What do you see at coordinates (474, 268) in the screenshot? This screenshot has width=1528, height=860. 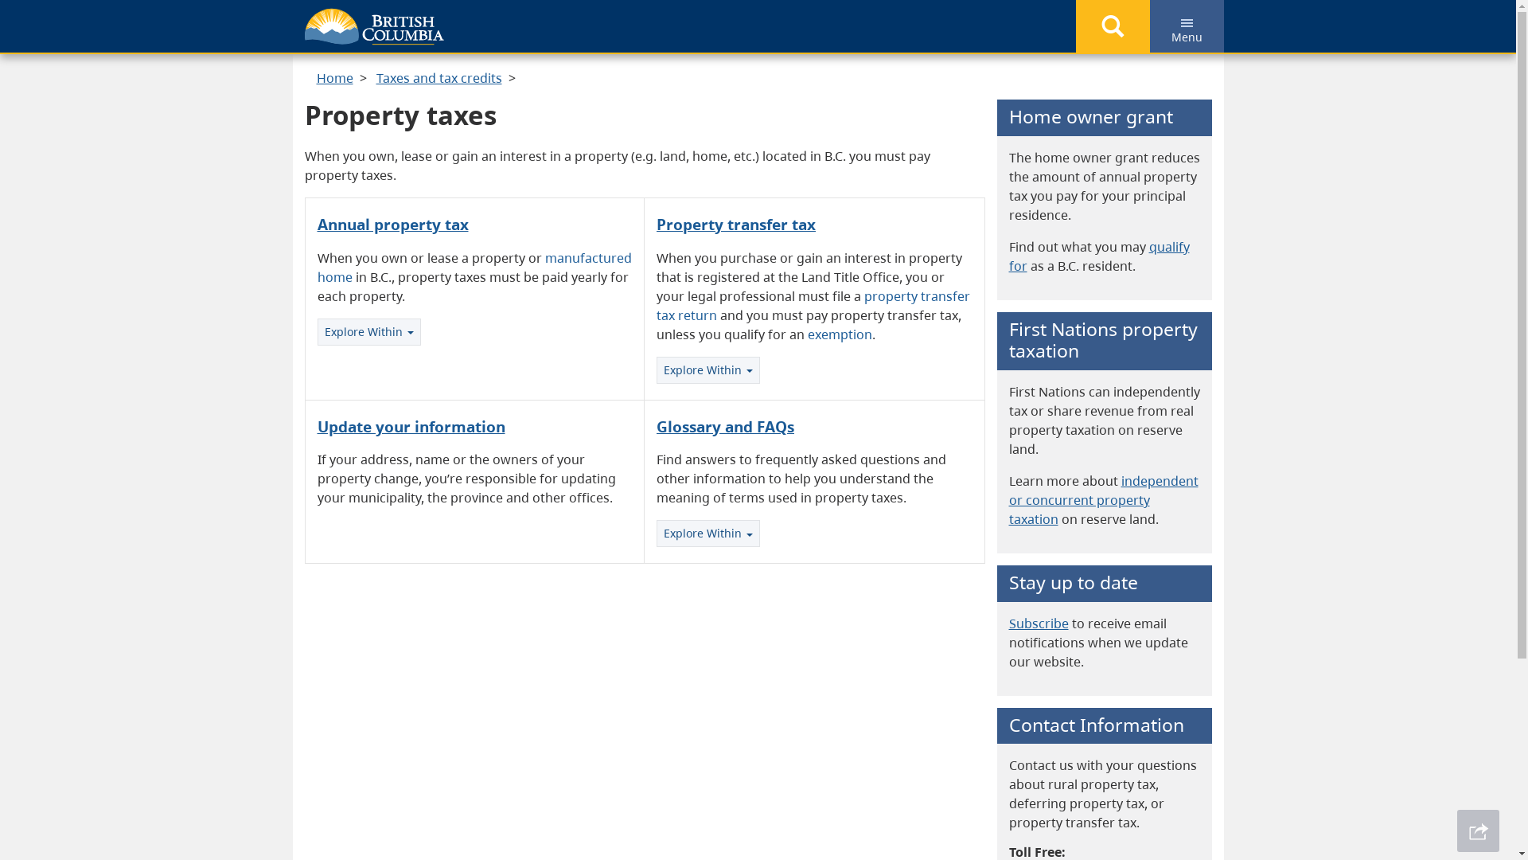 I see `manufactured home` at bounding box center [474, 268].